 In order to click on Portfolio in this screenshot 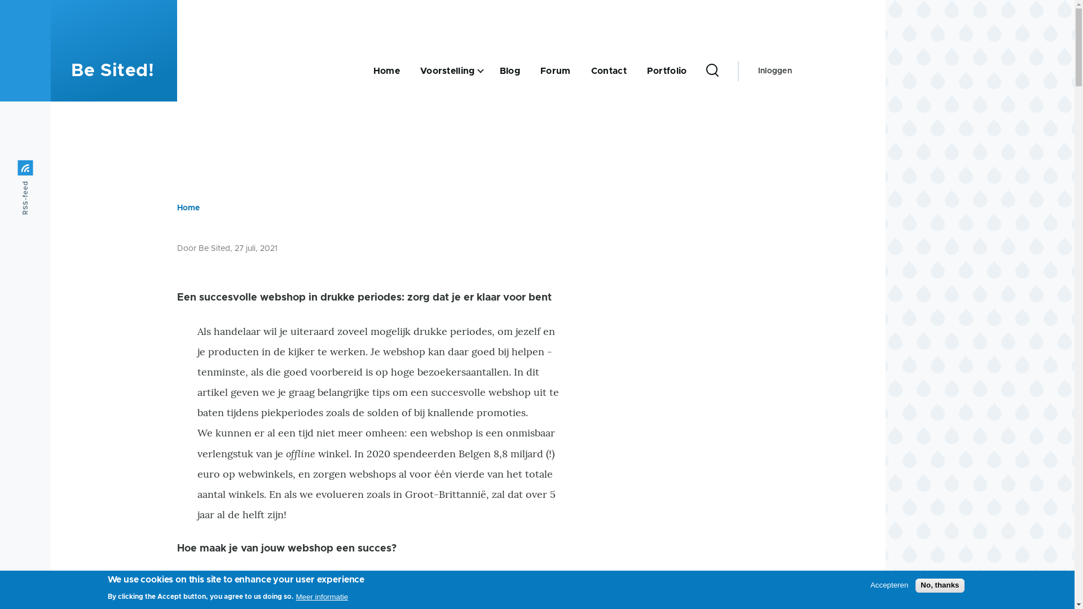, I will do `click(667, 71)`.